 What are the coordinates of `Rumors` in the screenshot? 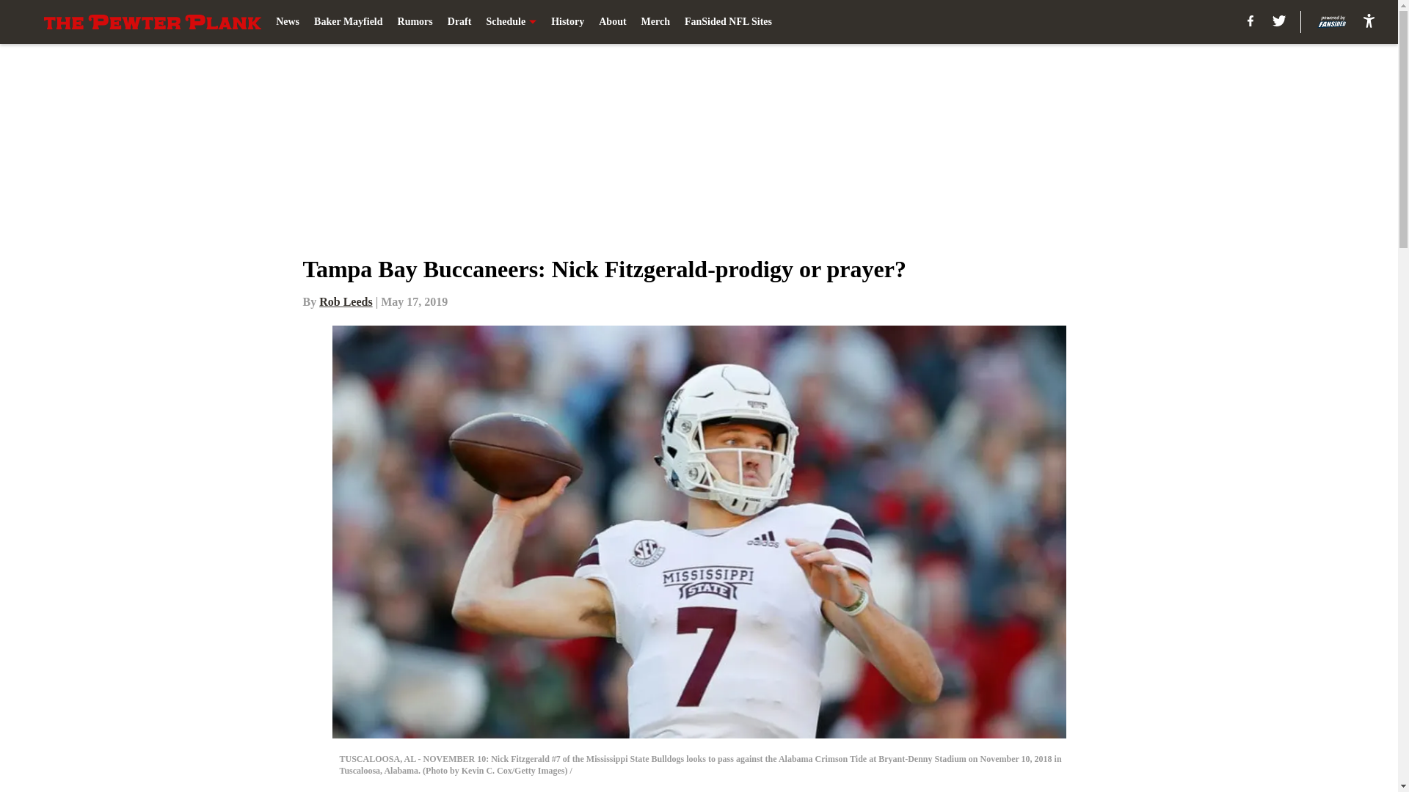 It's located at (415, 22).